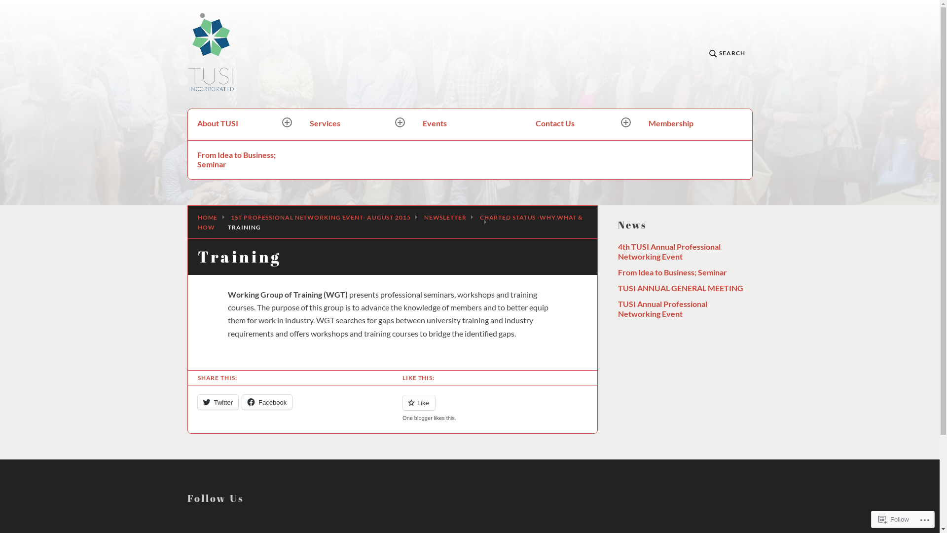 This screenshot has width=947, height=533. I want to click on Services, so click(357, 124).